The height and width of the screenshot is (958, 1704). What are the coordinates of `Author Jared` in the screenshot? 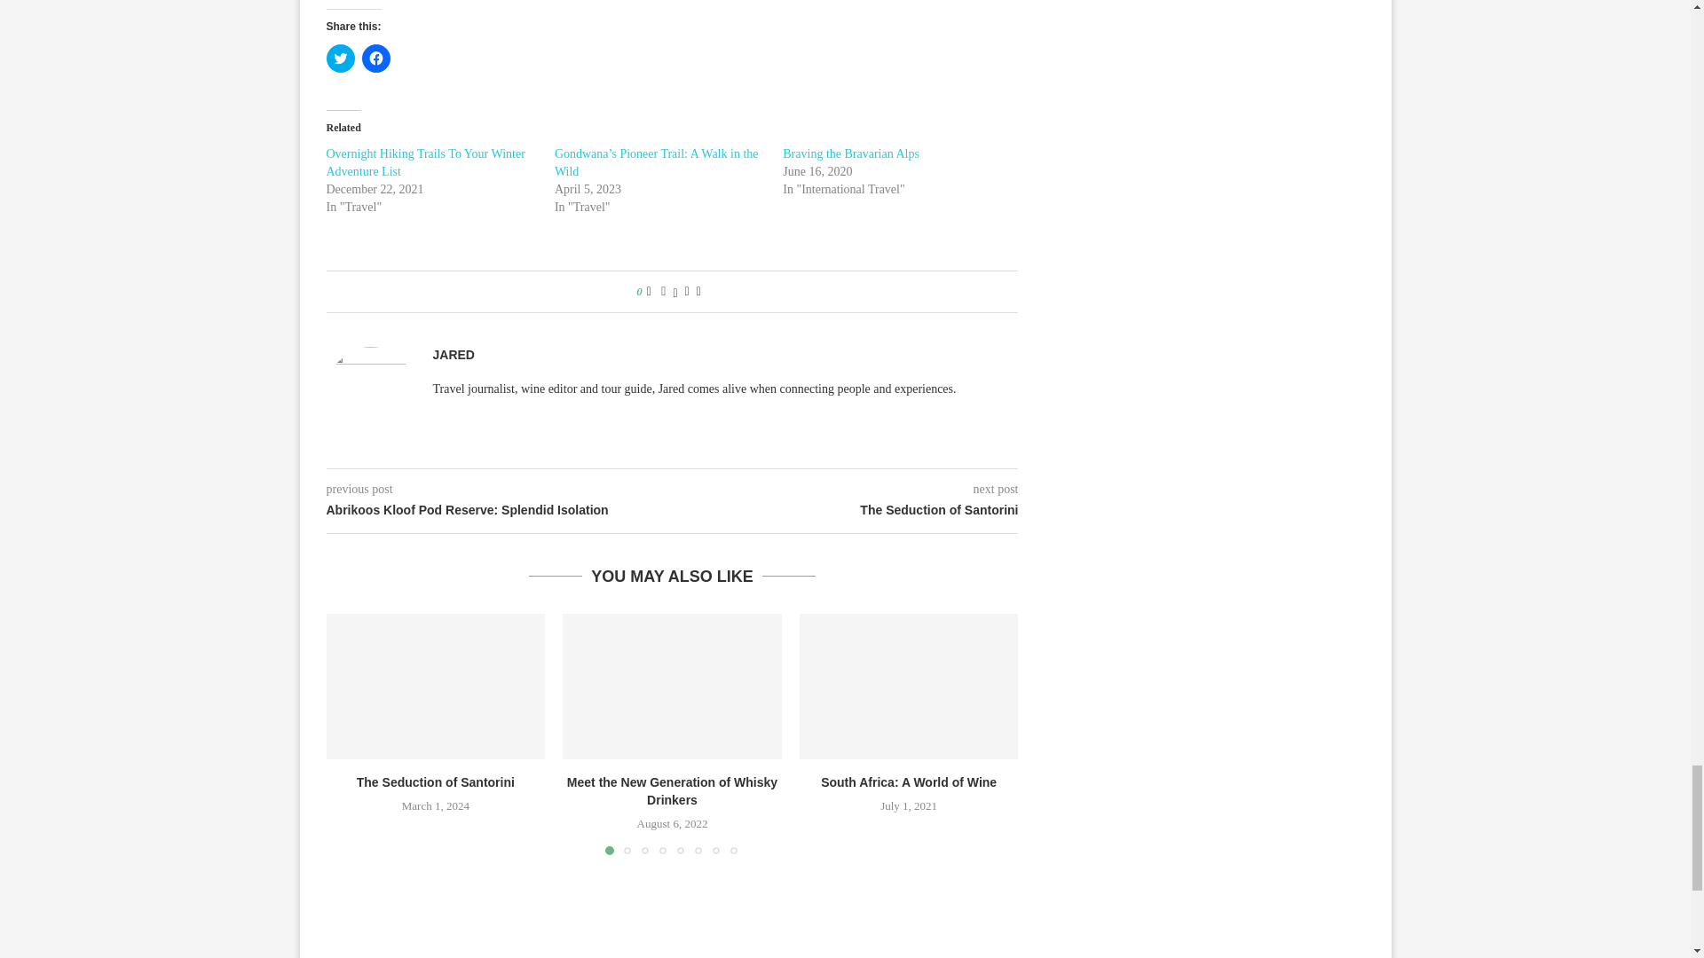 It's located at (454, 355).